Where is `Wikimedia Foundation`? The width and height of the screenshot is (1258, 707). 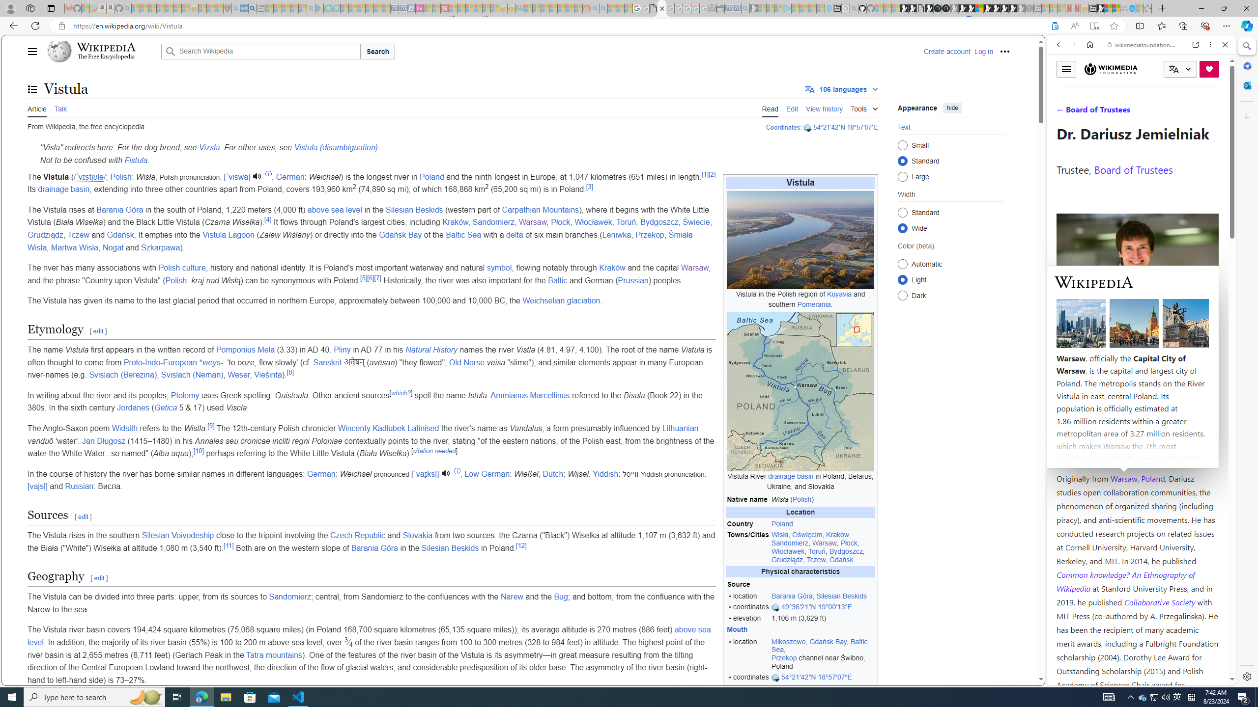
Wikimedia Foundation is located at coordinates (1111, 69).